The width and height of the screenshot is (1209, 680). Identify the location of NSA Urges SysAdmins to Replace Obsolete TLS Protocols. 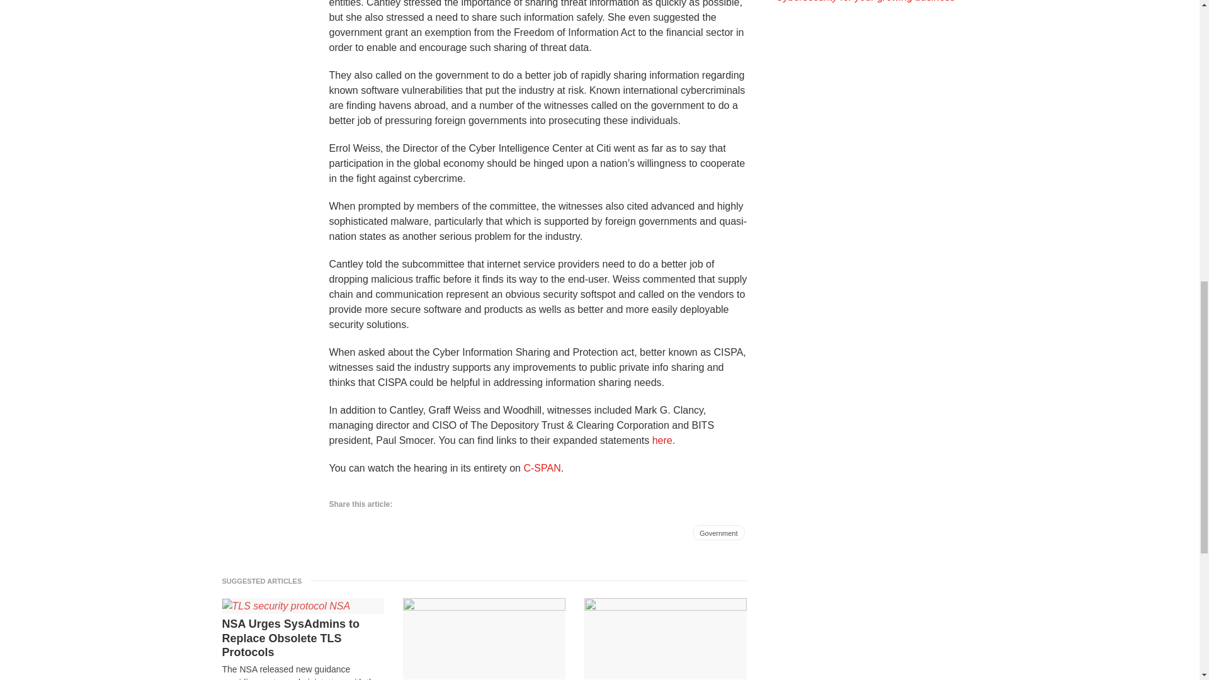
(302, 638).